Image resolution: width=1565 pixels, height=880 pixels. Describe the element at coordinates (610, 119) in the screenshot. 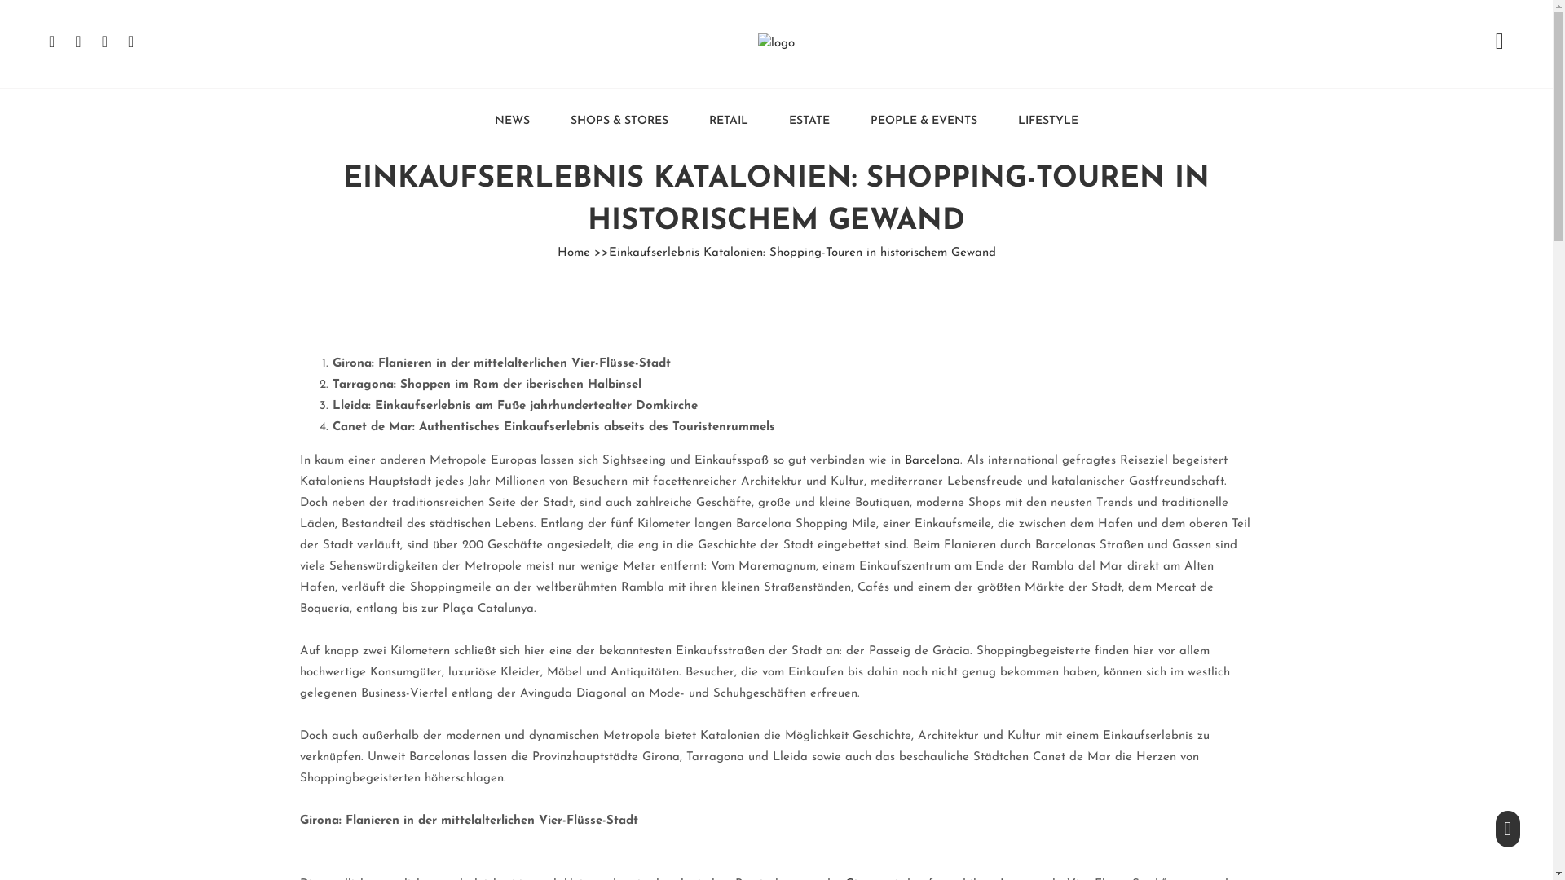

I see `SHOPS & STORES` at that location.